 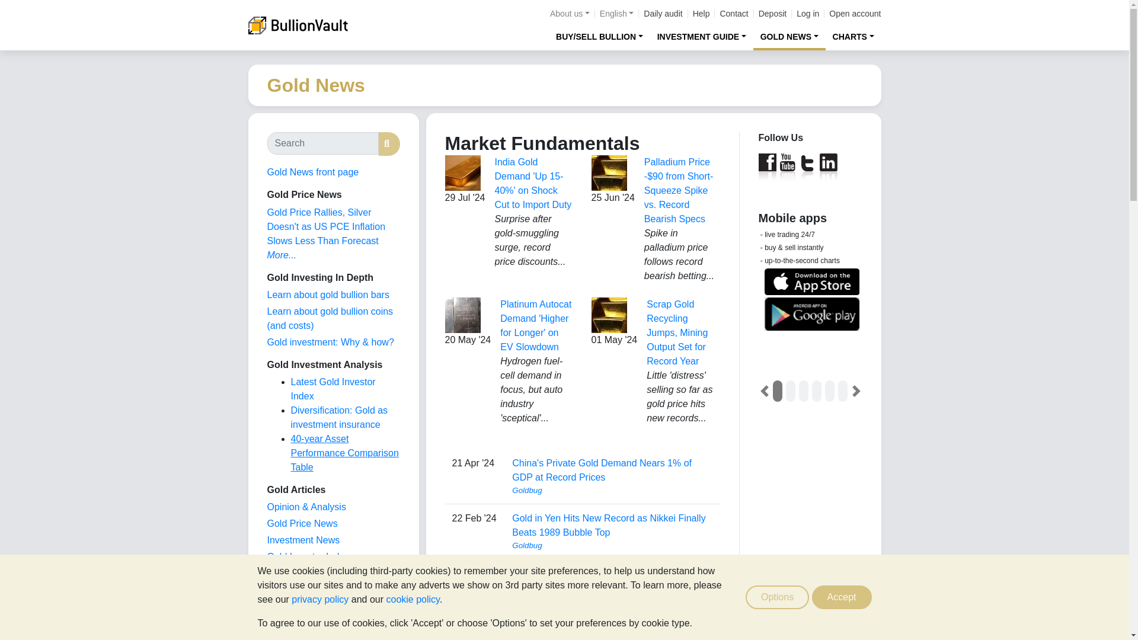 I want to click on Accept, so click(x=842, y=597).